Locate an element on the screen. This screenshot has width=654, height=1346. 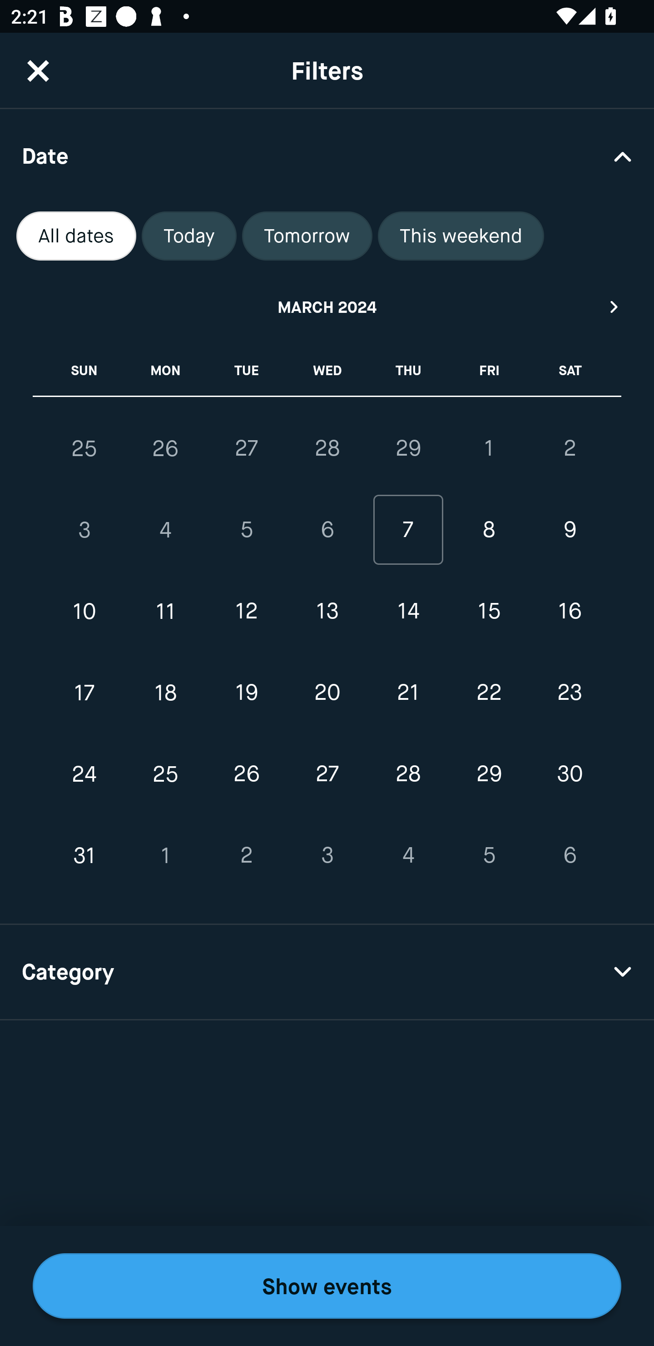
2 is located at coordinates (246, 855).